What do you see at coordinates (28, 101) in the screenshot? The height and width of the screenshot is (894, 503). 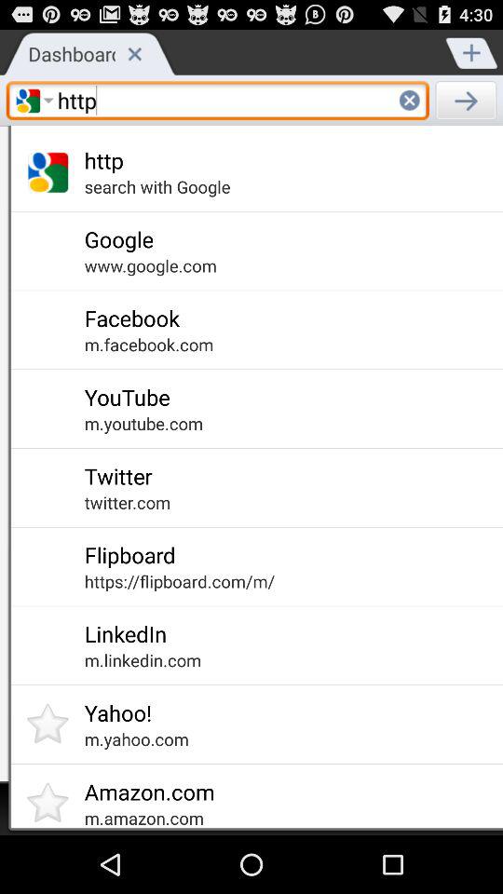 I see `click on the first google icon in search engine` at bounding box center [28, 101].